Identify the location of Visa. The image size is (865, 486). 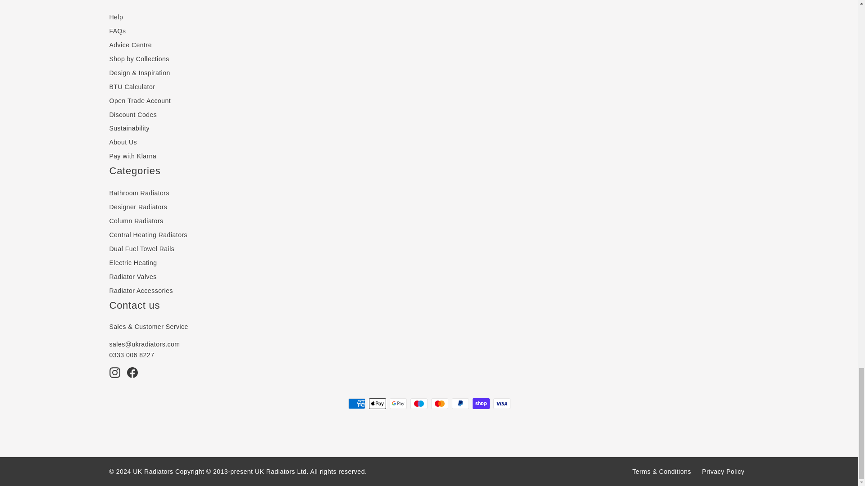
(501, 403).